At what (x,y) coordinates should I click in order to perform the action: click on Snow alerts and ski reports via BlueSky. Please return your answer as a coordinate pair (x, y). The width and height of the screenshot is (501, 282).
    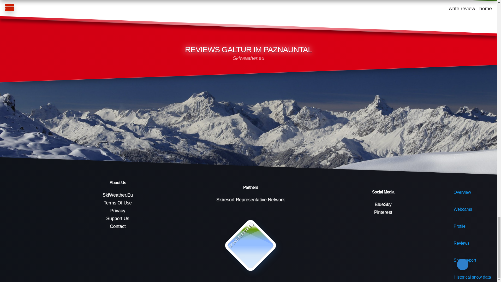
    Looking at the image, I should click on (383, 204).